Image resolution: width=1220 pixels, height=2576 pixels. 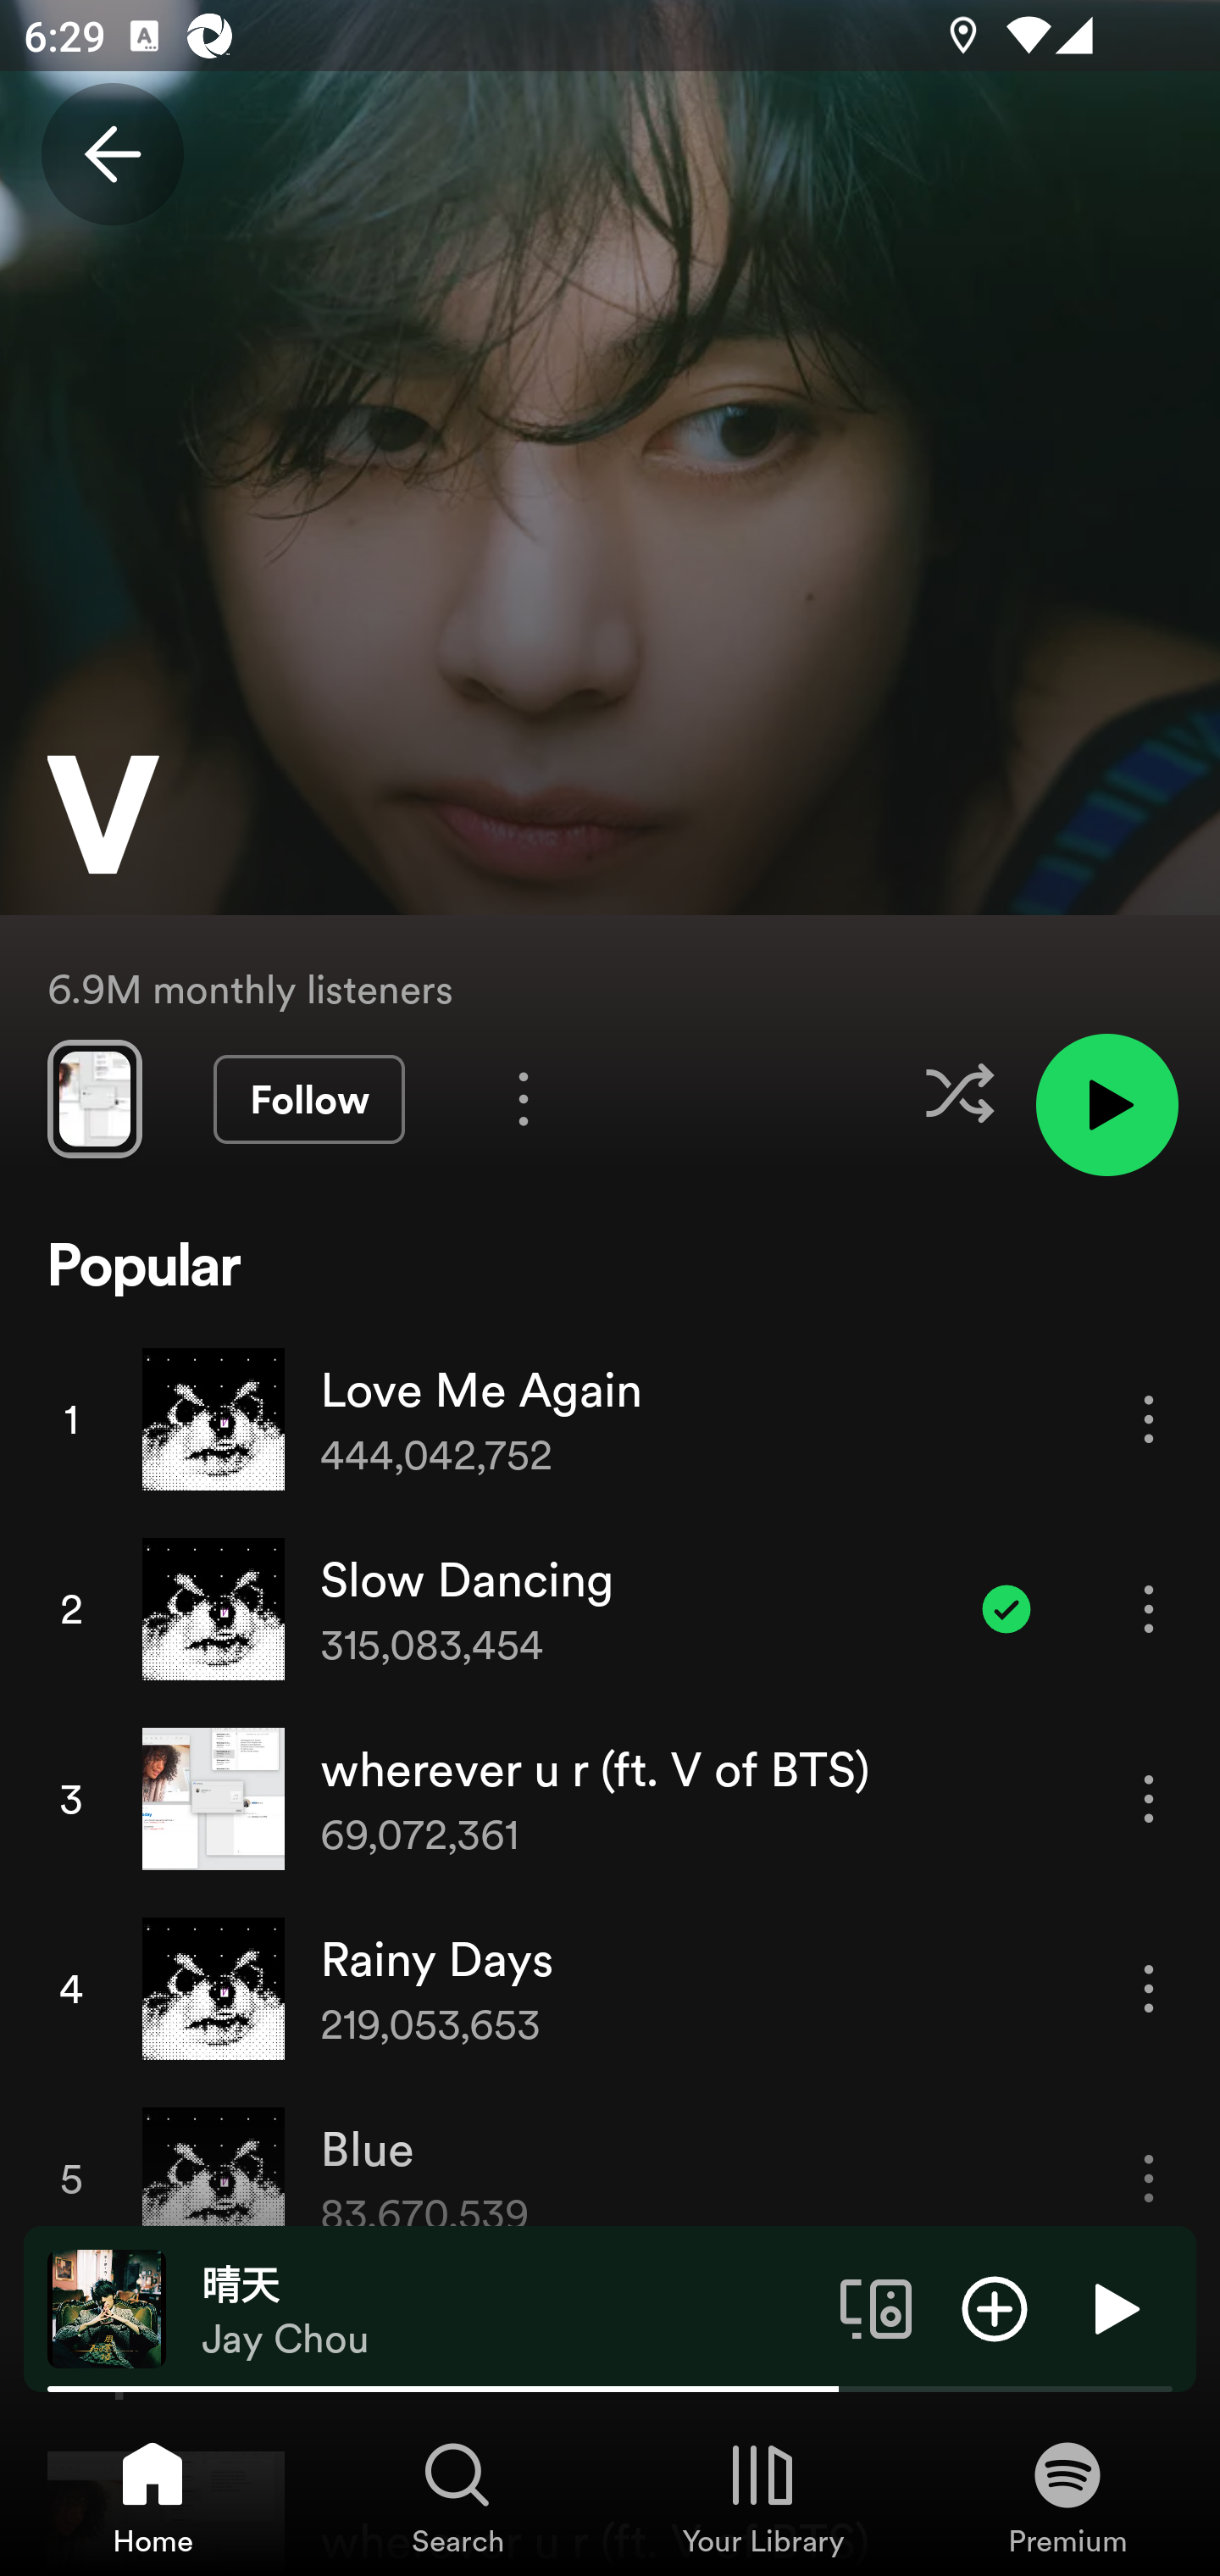 What do you see at coordinates (112, 154) in the screenshot?
I see `Back` at bounding box center [112, 154].